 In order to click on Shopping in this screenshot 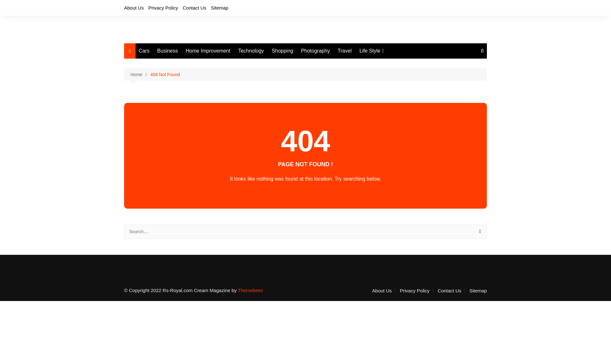, I will do `click(283, 51)`.